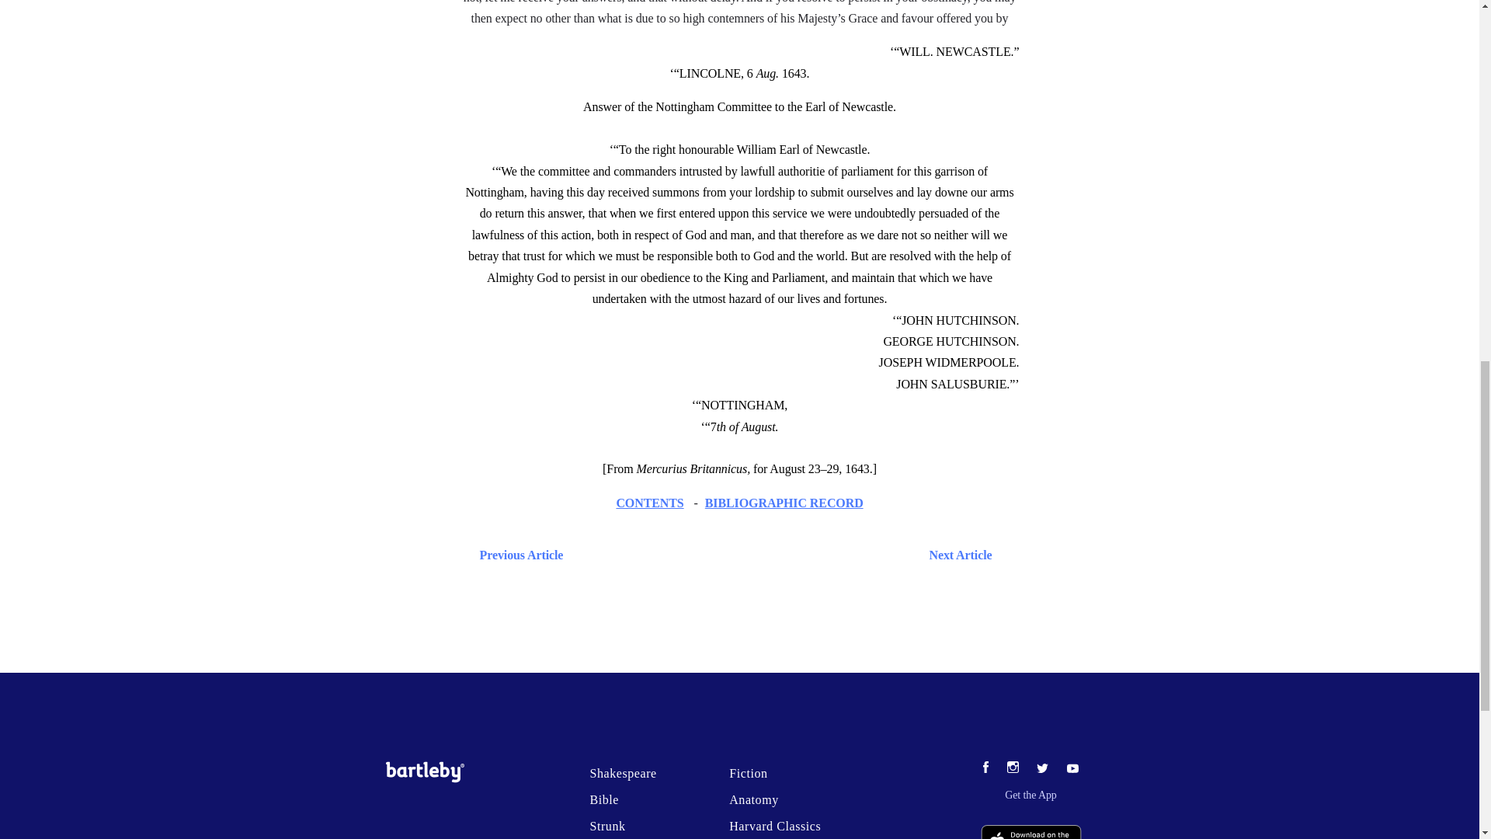  Describe the element at coordinates (748, 774) in the screenshot. I see `Fiction` at that location.